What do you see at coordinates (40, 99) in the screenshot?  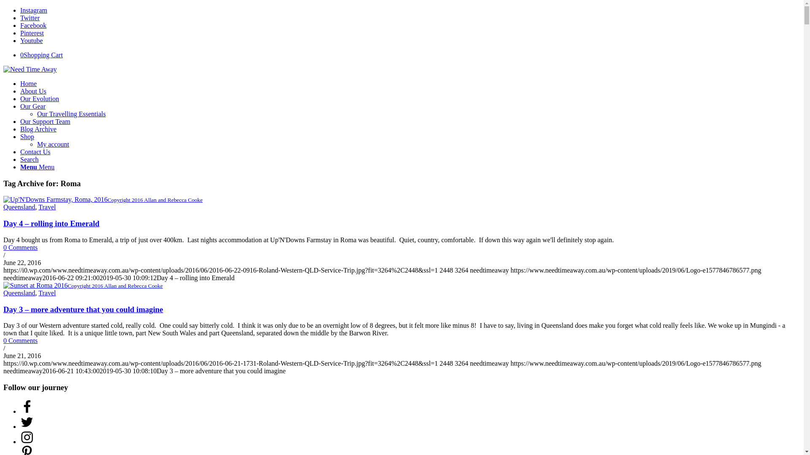 I see `Our Evolution` at bounding box center [40, 99].